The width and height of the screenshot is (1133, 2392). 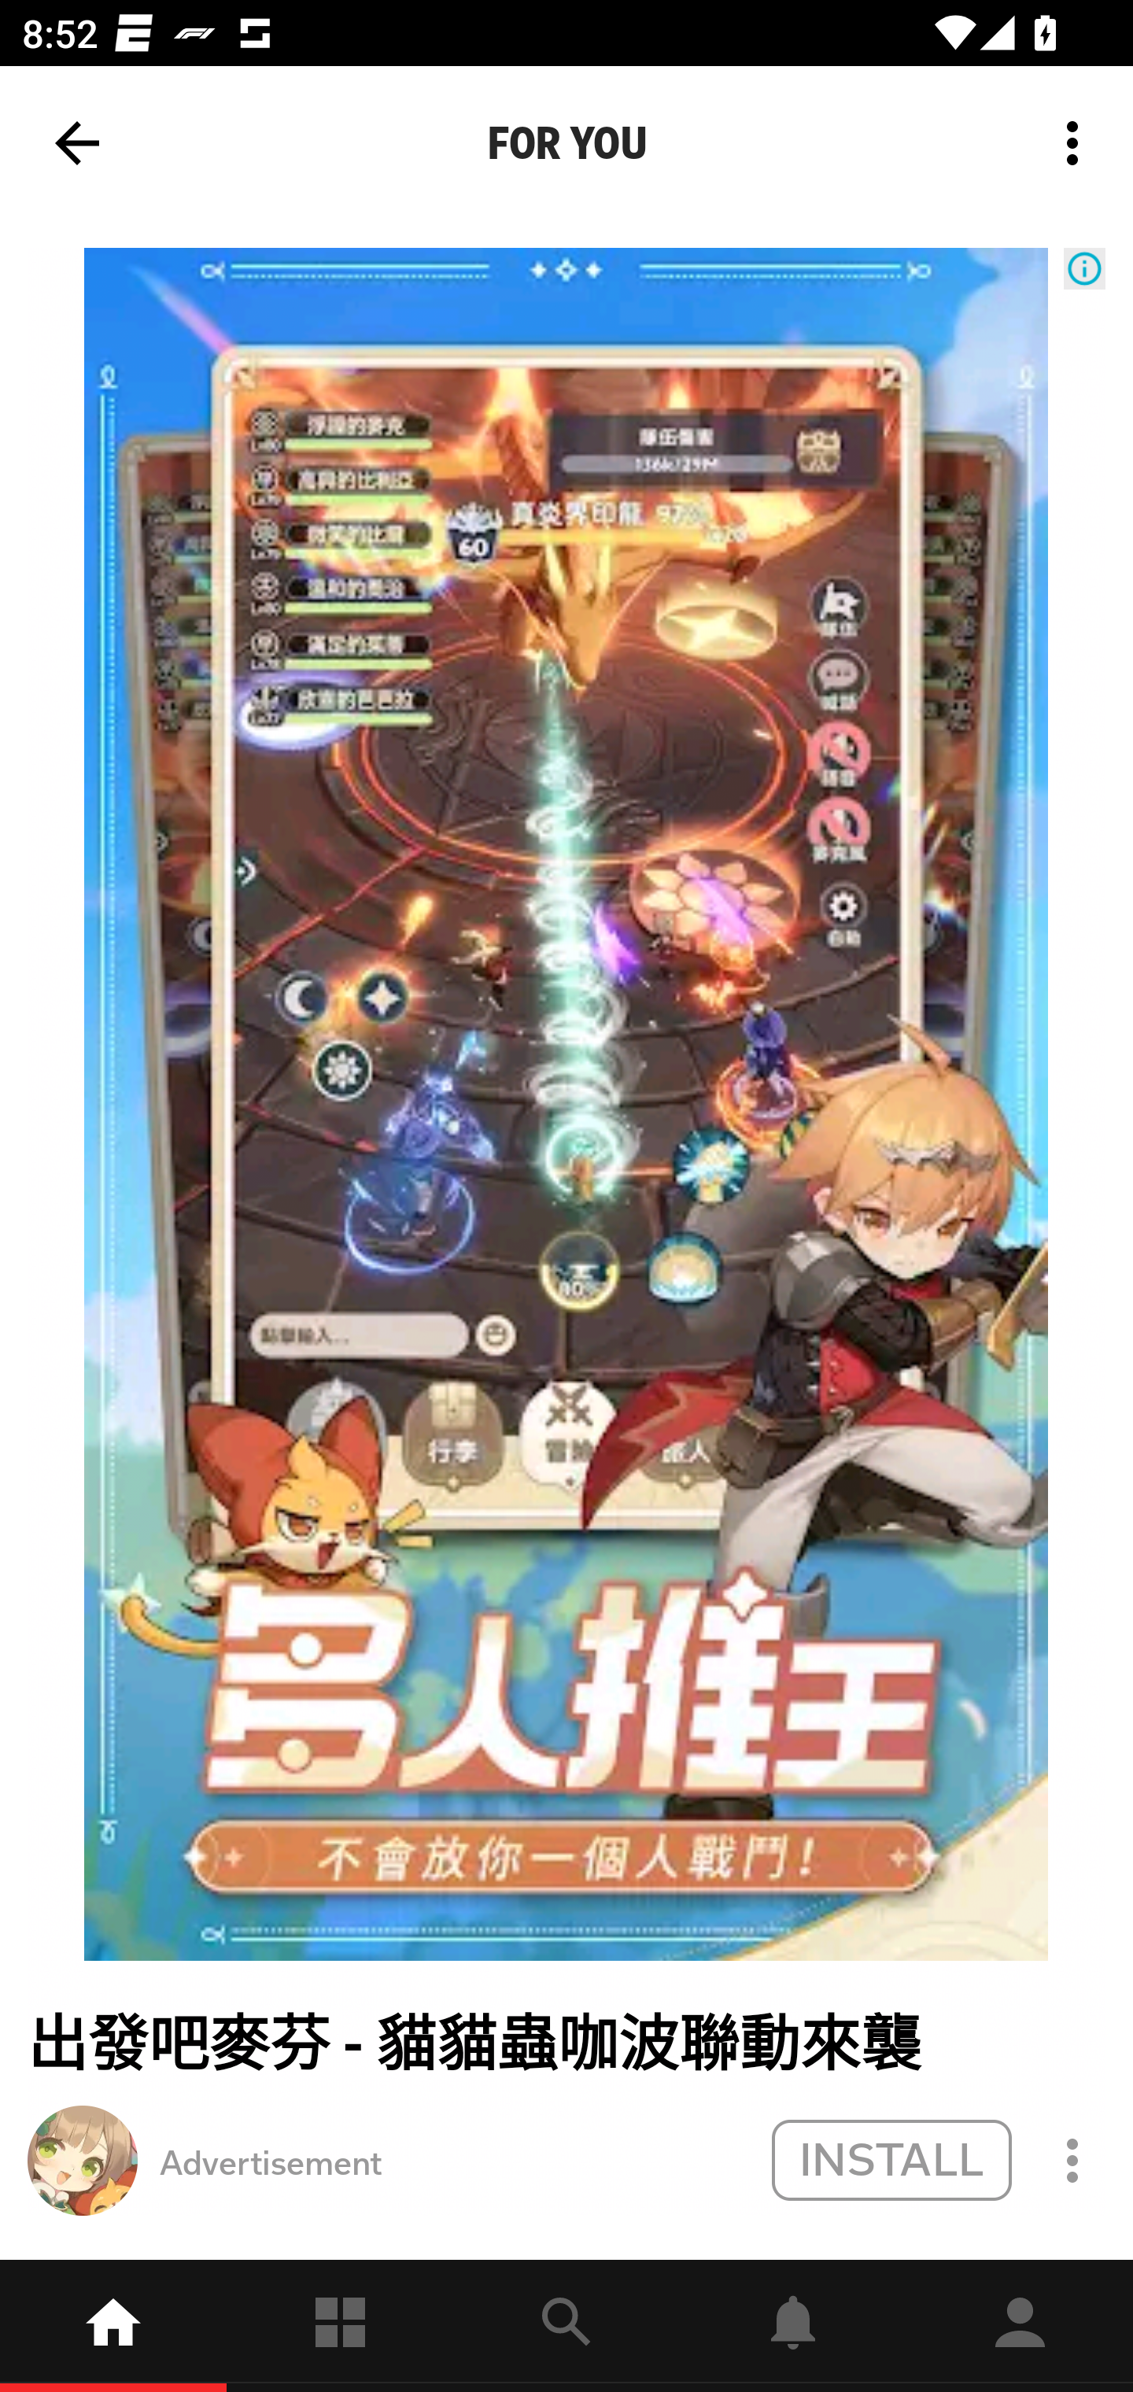 I want to click on Following, so click(x=340, y=2326).